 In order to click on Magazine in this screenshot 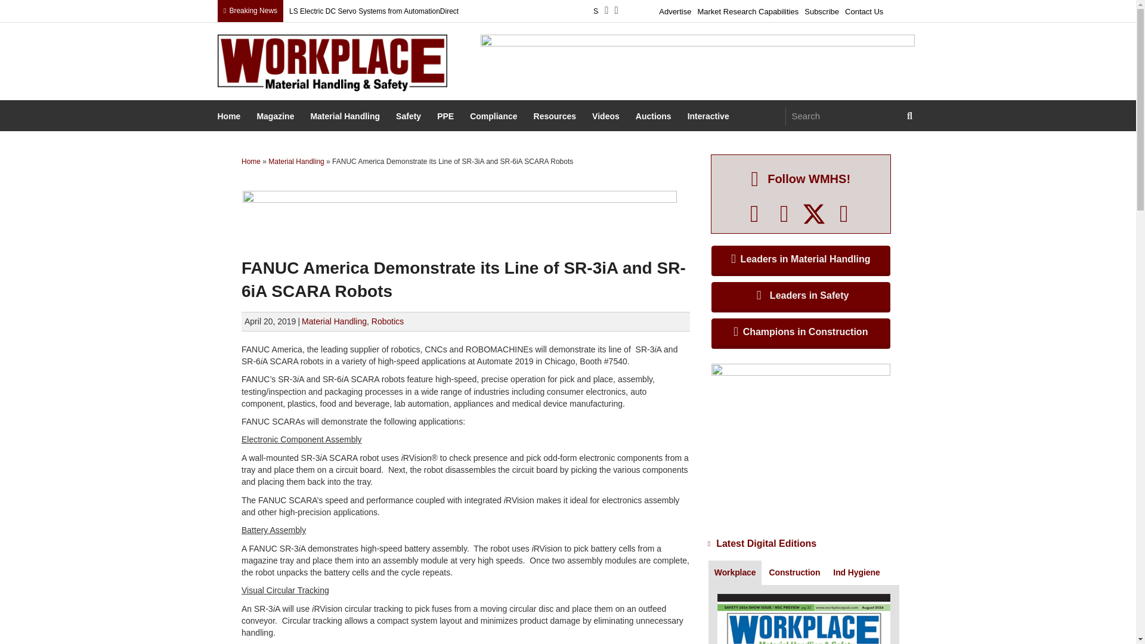, I will do `click(277, 117)`.